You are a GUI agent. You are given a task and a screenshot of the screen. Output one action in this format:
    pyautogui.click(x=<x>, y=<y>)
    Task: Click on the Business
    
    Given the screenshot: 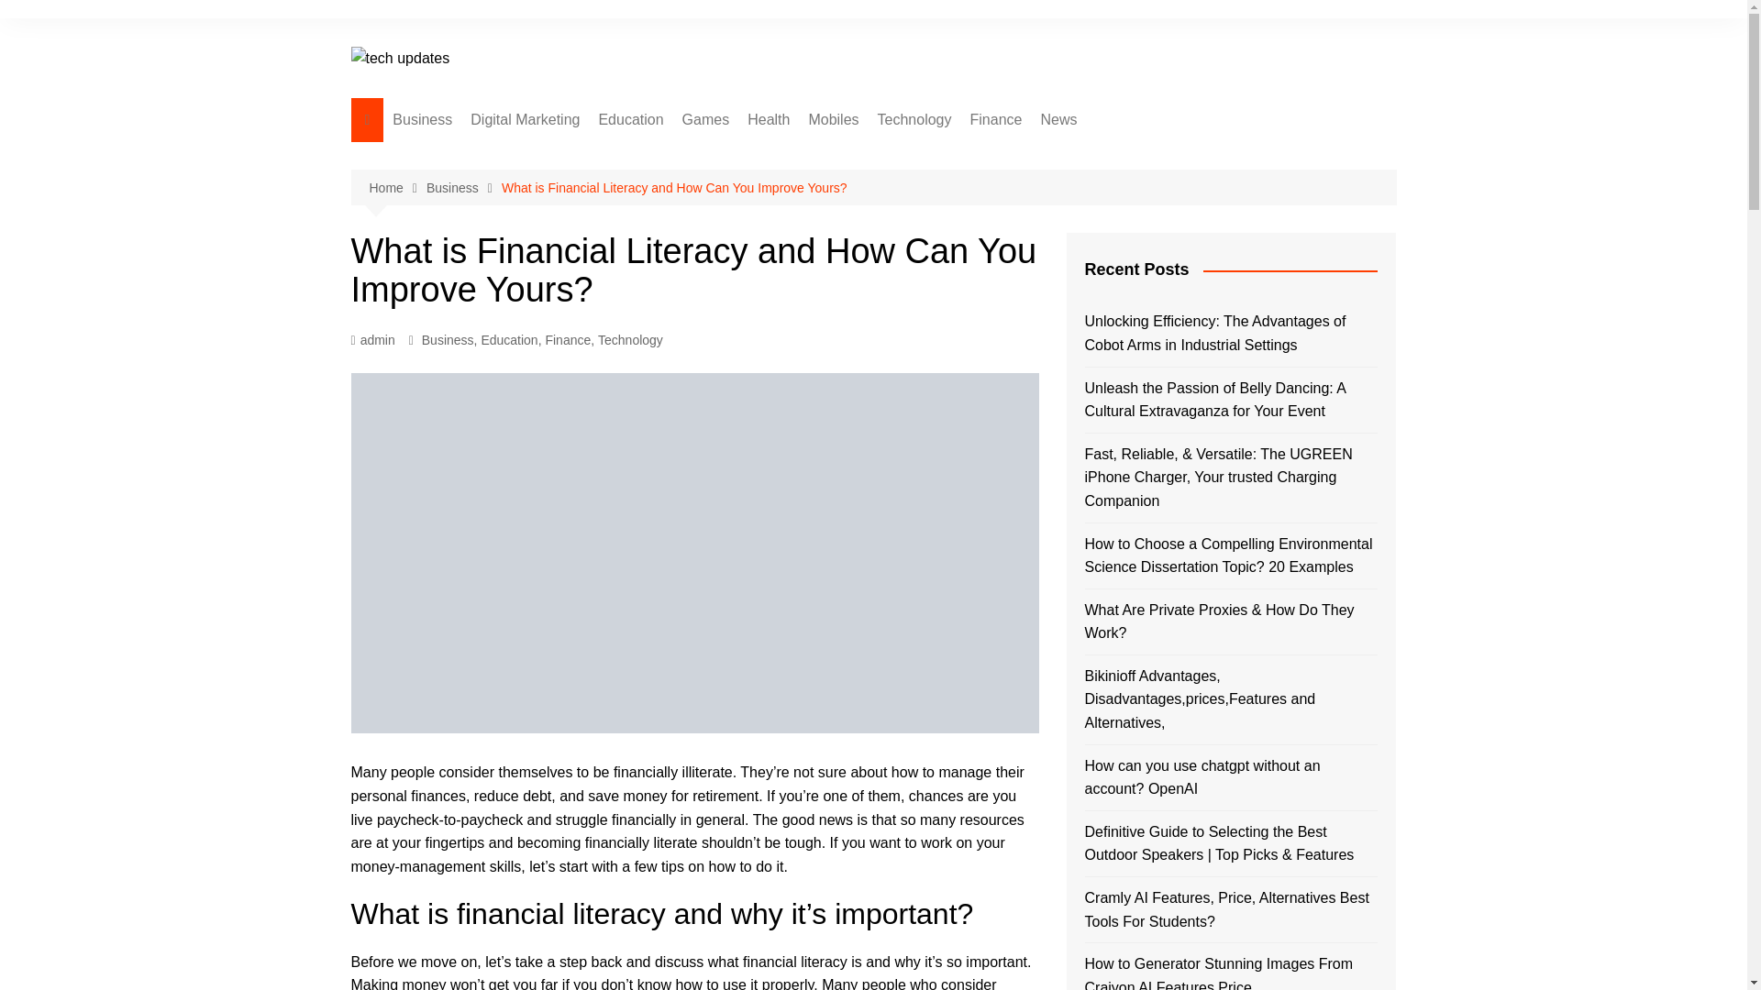 What is the action you would take?
    pyautogui.click(x=422, y=119)
    